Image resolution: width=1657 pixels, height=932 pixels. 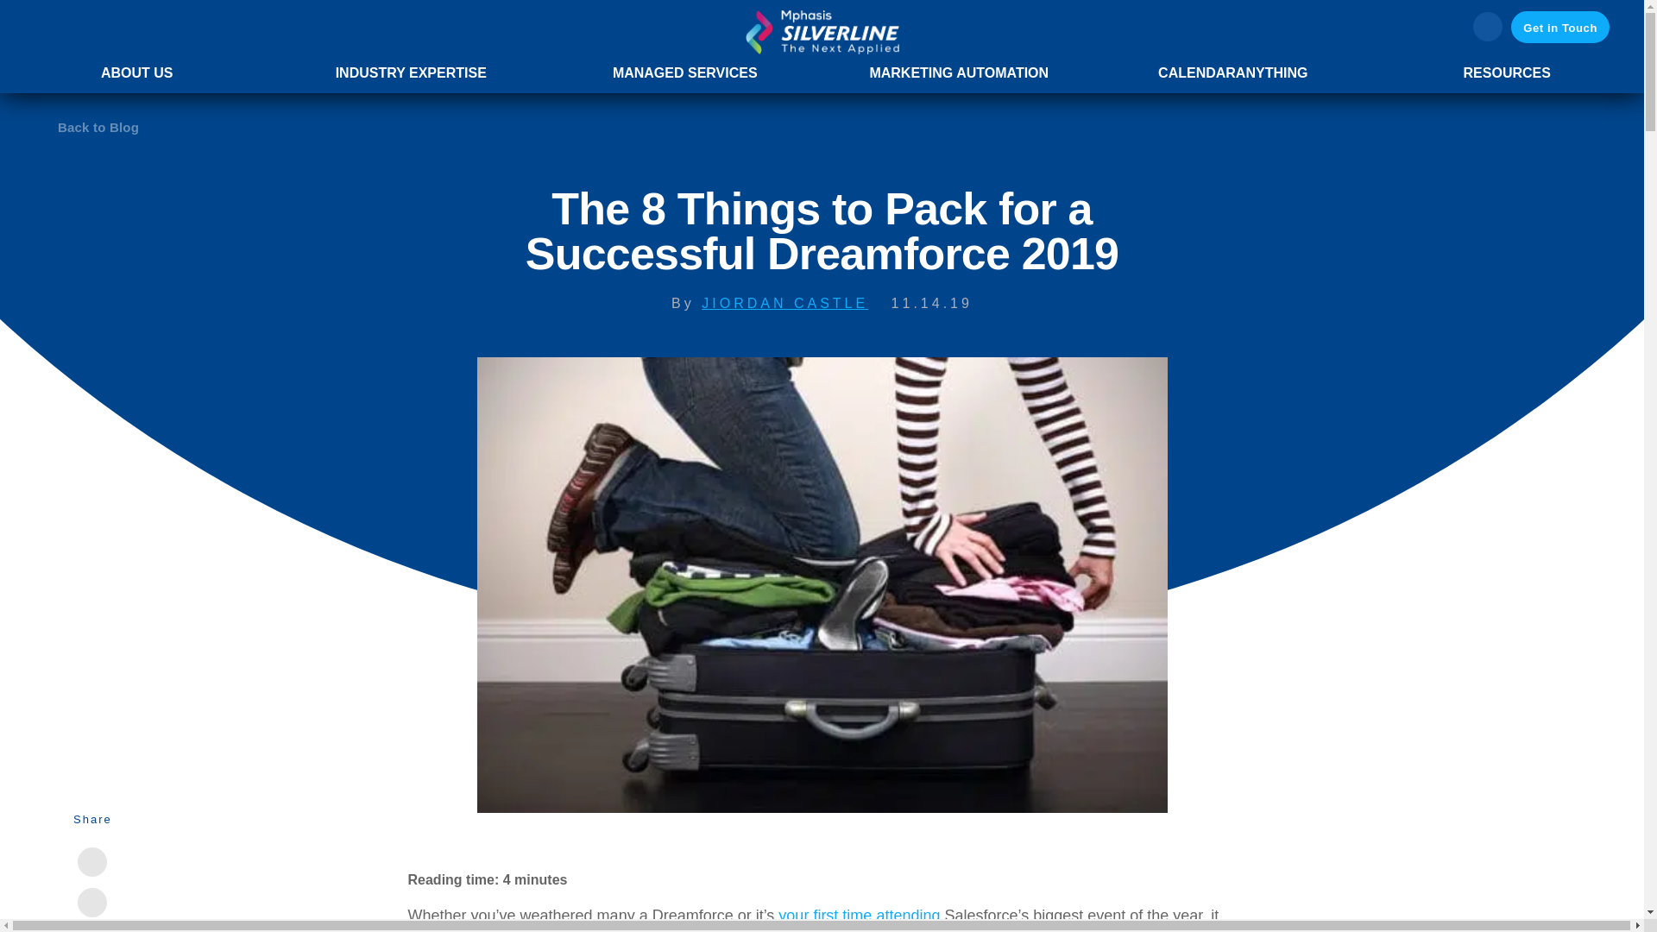 I want to click on Get in Touch, so click(x=1560, y=26).